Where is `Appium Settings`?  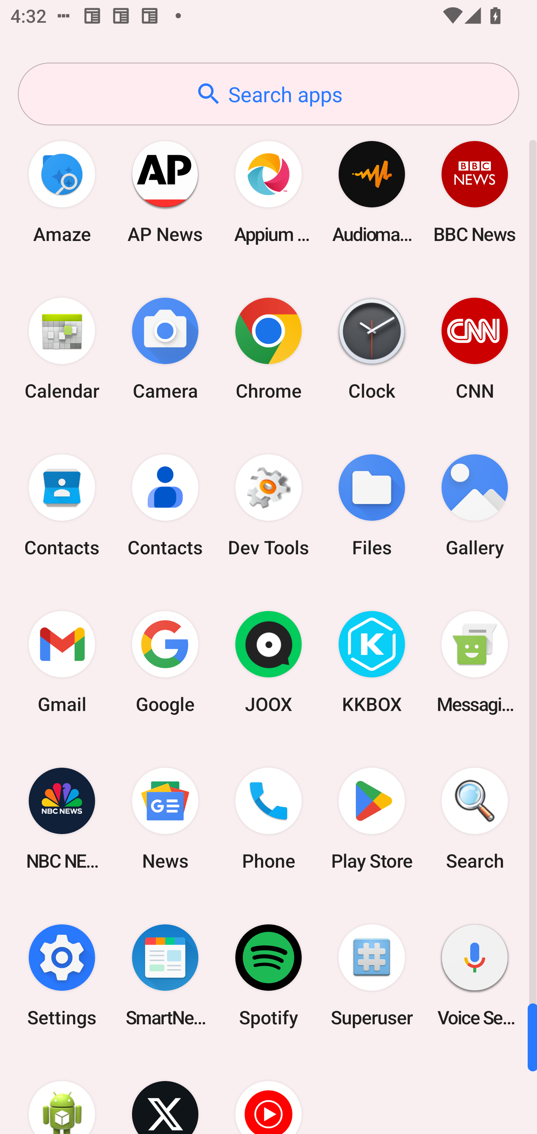 Appium Settings is located at coordinates (268, 192).